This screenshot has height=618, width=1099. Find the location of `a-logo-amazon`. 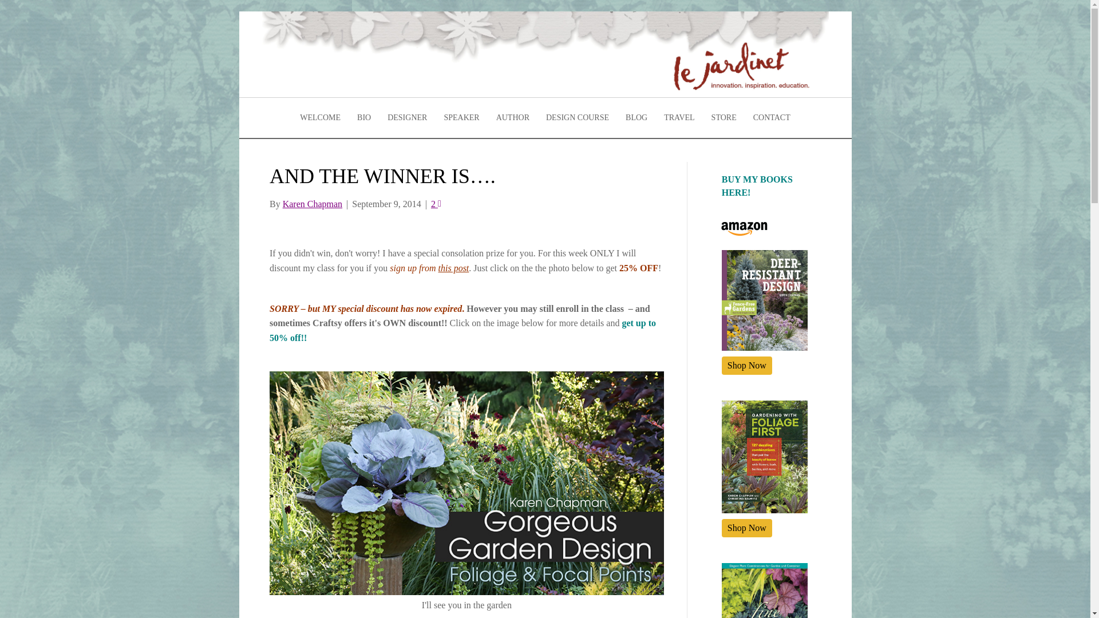

a-logo-amazon is located at coordinates (744, 228).